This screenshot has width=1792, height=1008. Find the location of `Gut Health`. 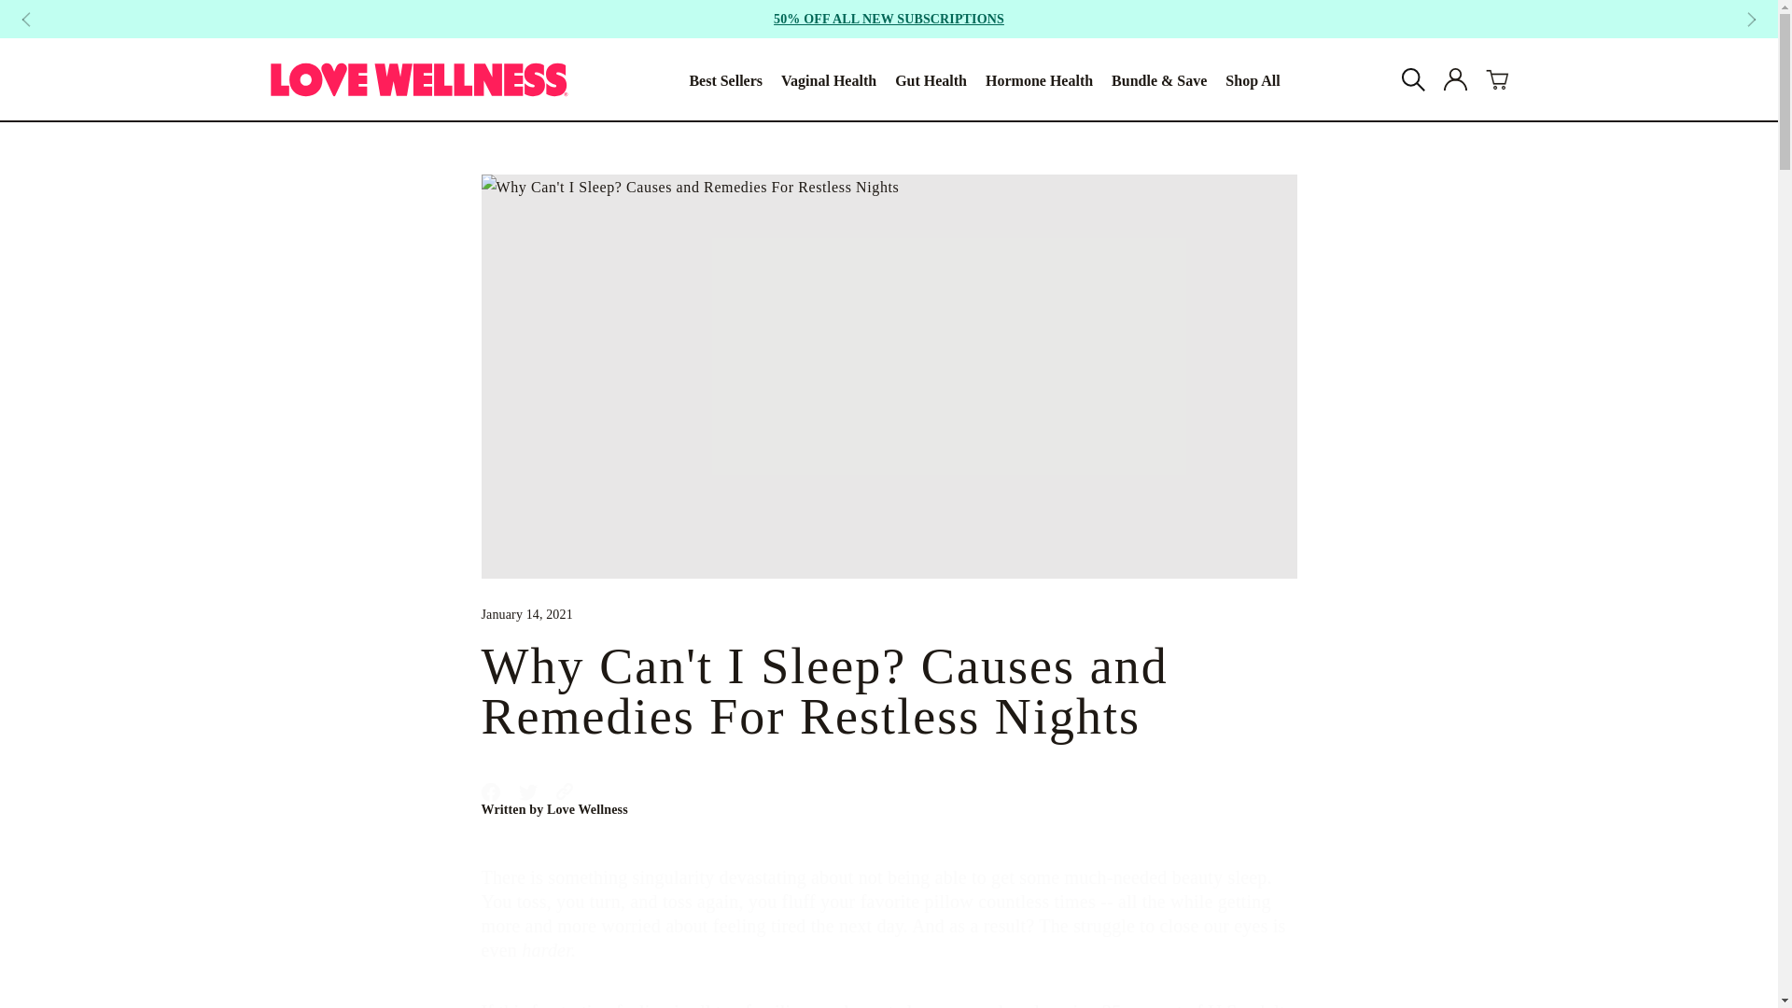

Gut Health is located at coordinates (26, 19).